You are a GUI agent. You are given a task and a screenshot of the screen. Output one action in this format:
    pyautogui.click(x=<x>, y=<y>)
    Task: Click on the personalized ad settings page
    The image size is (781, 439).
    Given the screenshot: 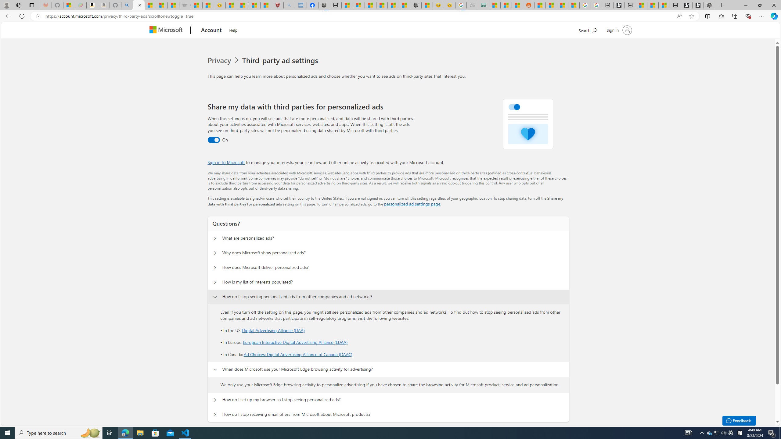 What is the action you would take?
    pyautogui.click(x=412, y=204)
    